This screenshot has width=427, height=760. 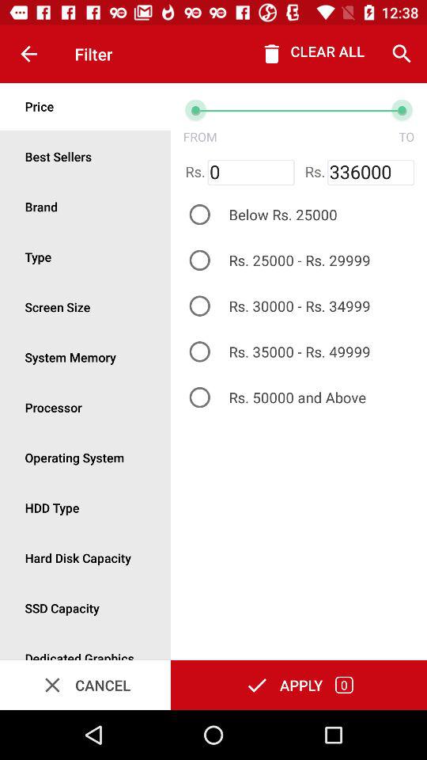 What do you see at coordinates (28, 54) in the screenshot?
I see `tap item next to the filter` at bounding box center [28, 54].